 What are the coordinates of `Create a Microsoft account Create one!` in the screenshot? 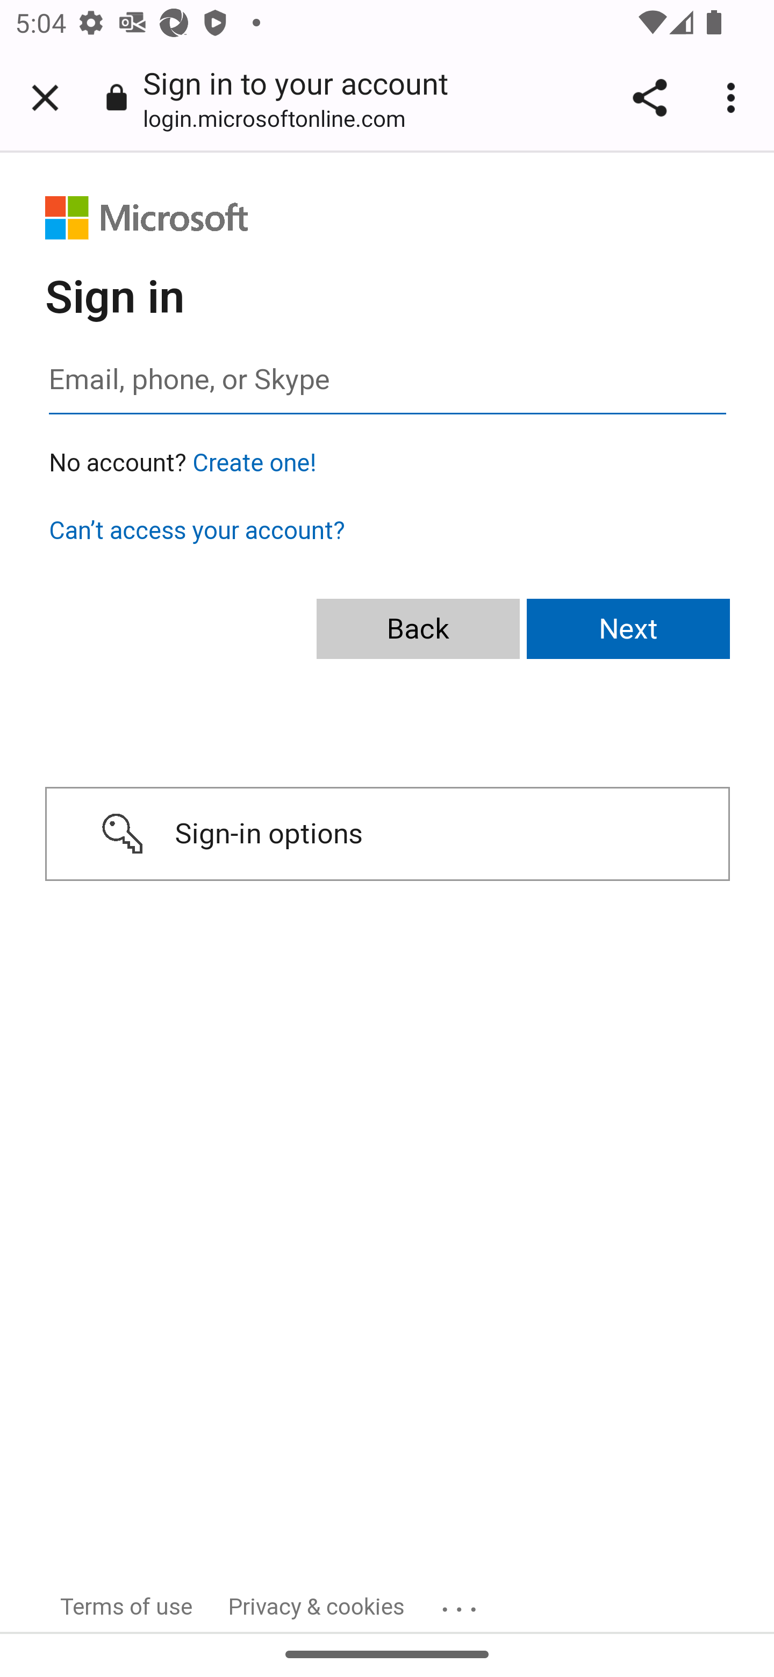 It's located at (255, 463).